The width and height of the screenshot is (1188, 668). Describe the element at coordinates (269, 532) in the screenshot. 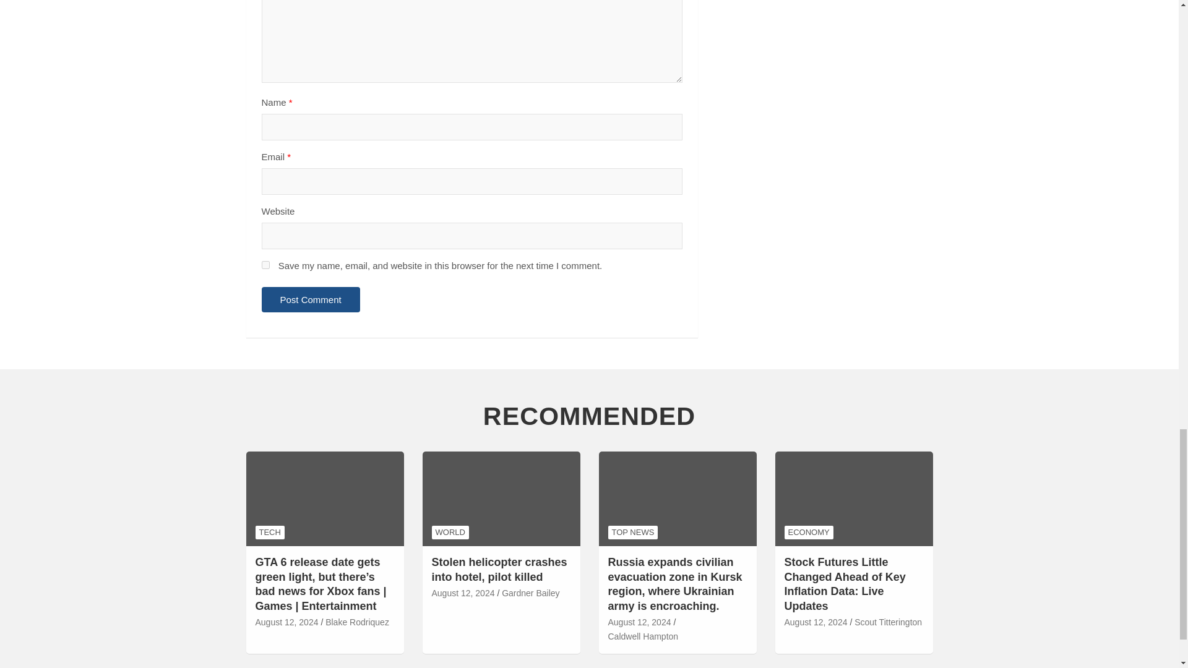

I see `TECH` at that location.